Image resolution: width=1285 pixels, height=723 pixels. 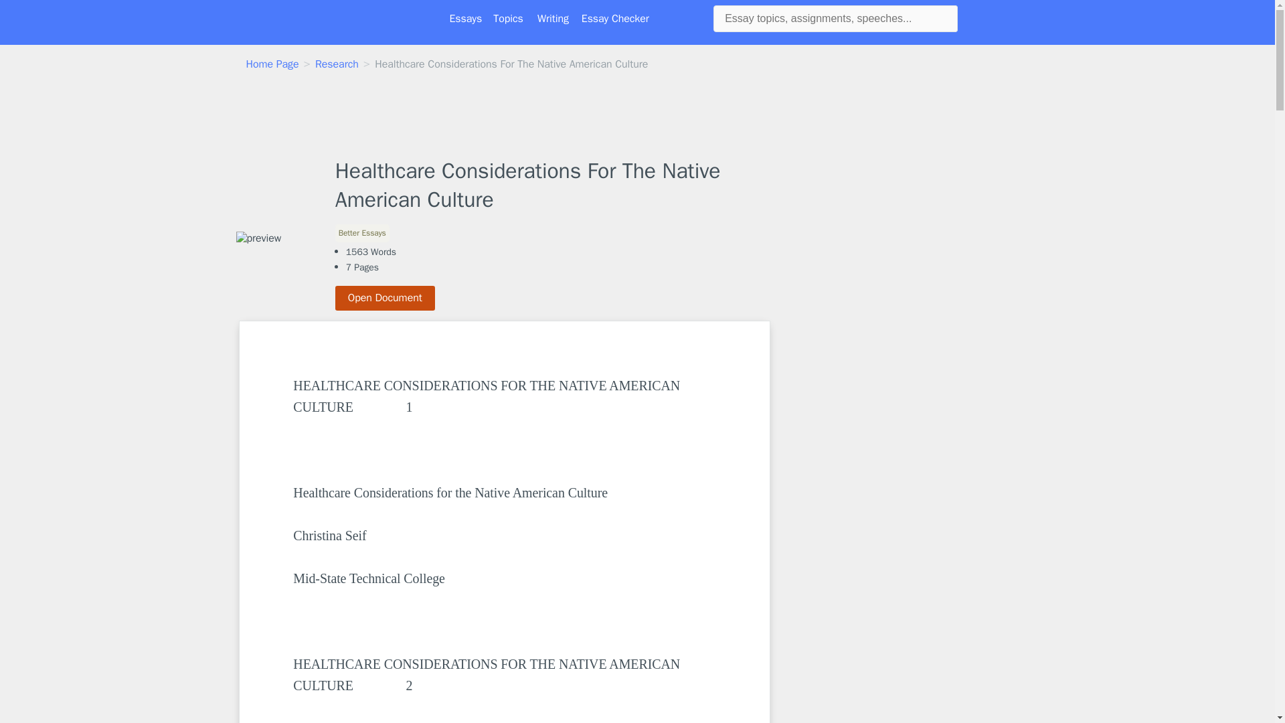 What do you see at coordinates (508, 19) in the screenshot?
I see `Topics` at bounding box center [508, 19].